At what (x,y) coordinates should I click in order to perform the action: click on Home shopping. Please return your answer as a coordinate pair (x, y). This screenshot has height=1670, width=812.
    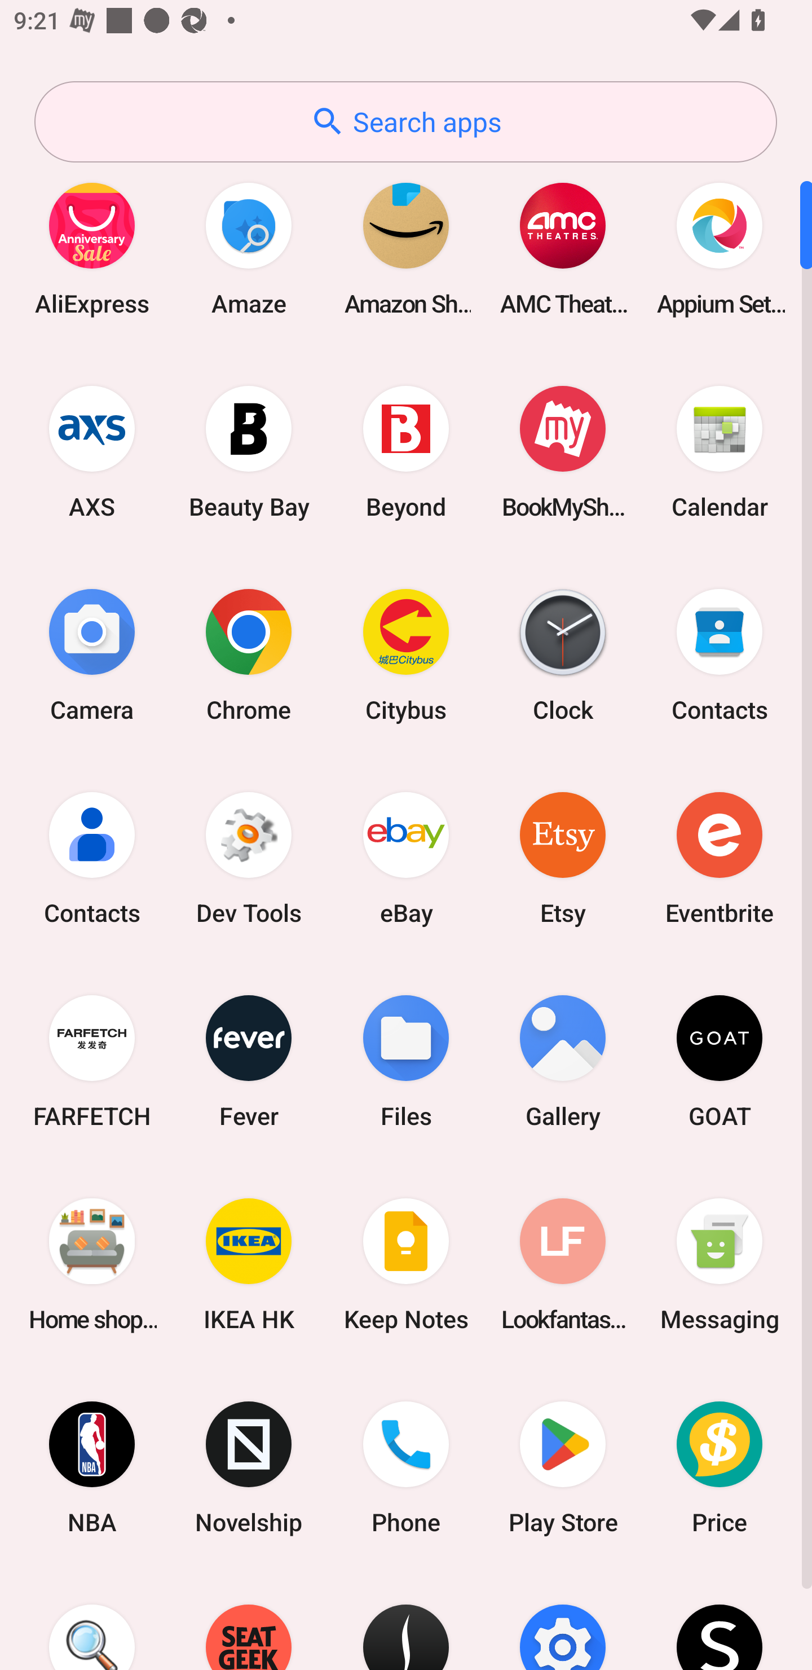
    Looking at the image, I should click on (92, 1264).